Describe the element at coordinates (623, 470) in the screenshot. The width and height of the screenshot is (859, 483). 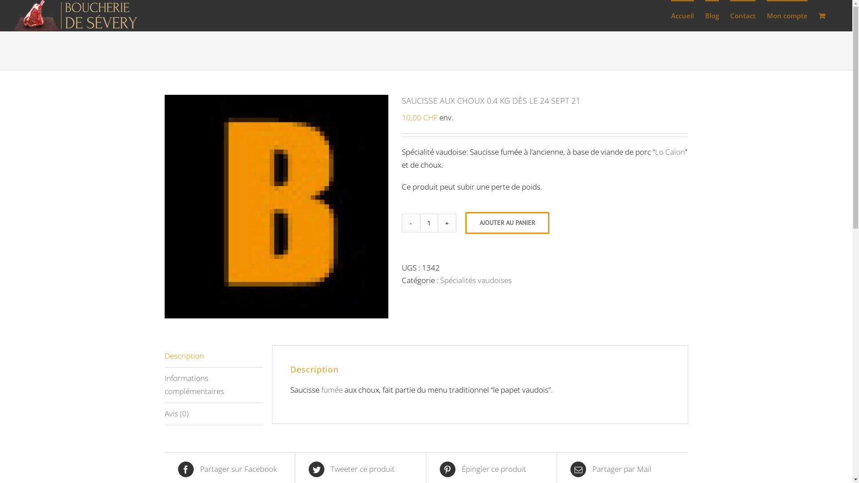
I see `Partager par Mail` at that location.